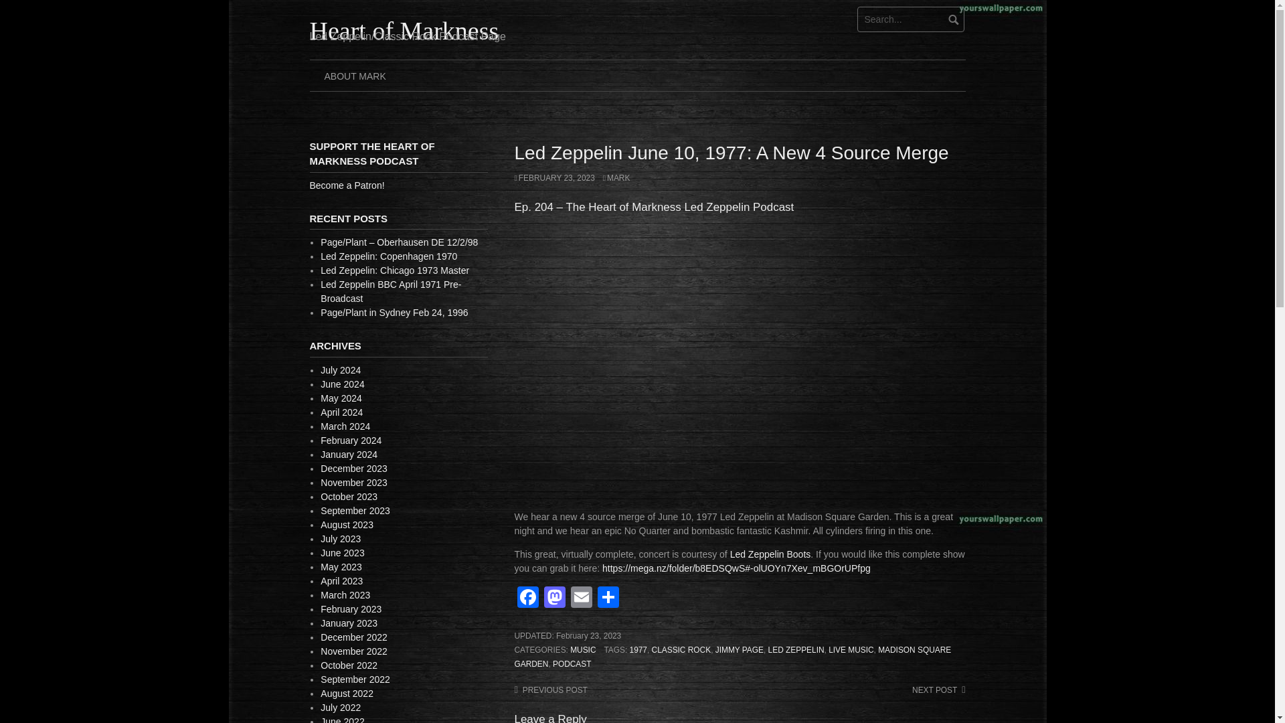 This screenshot has height=723, width=1285. Describe the element at coordinates (345, 426) in the screenshot. I see `March 2024` at that location.